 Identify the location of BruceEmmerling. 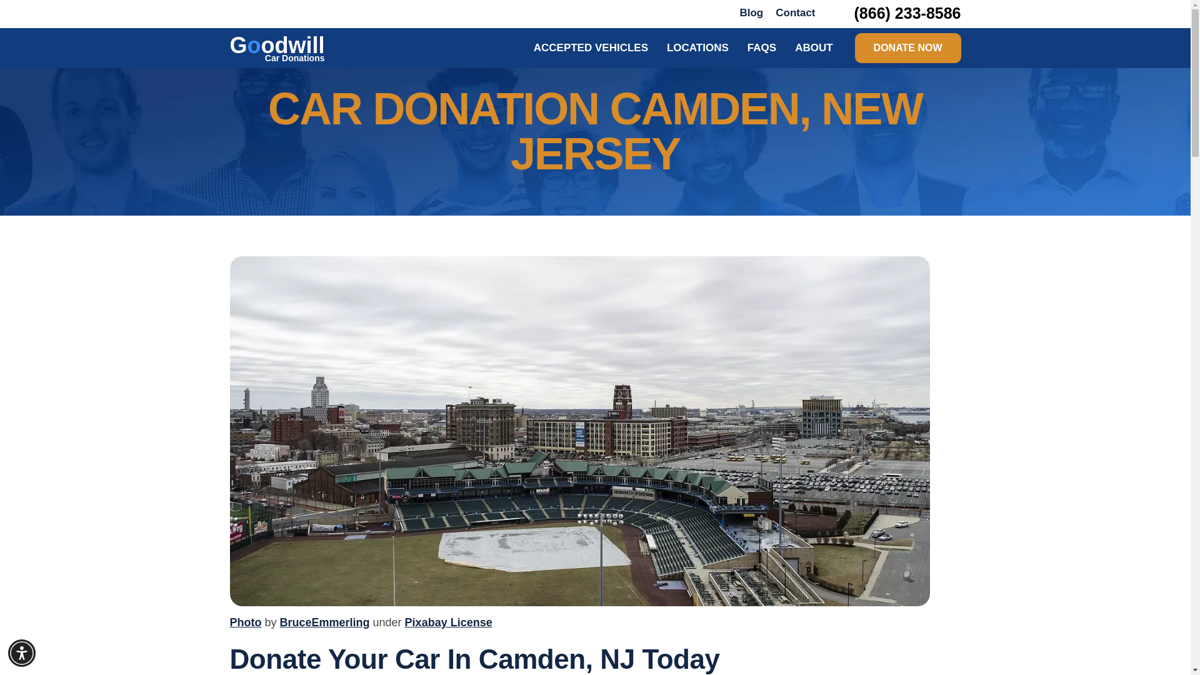
(324, 622).